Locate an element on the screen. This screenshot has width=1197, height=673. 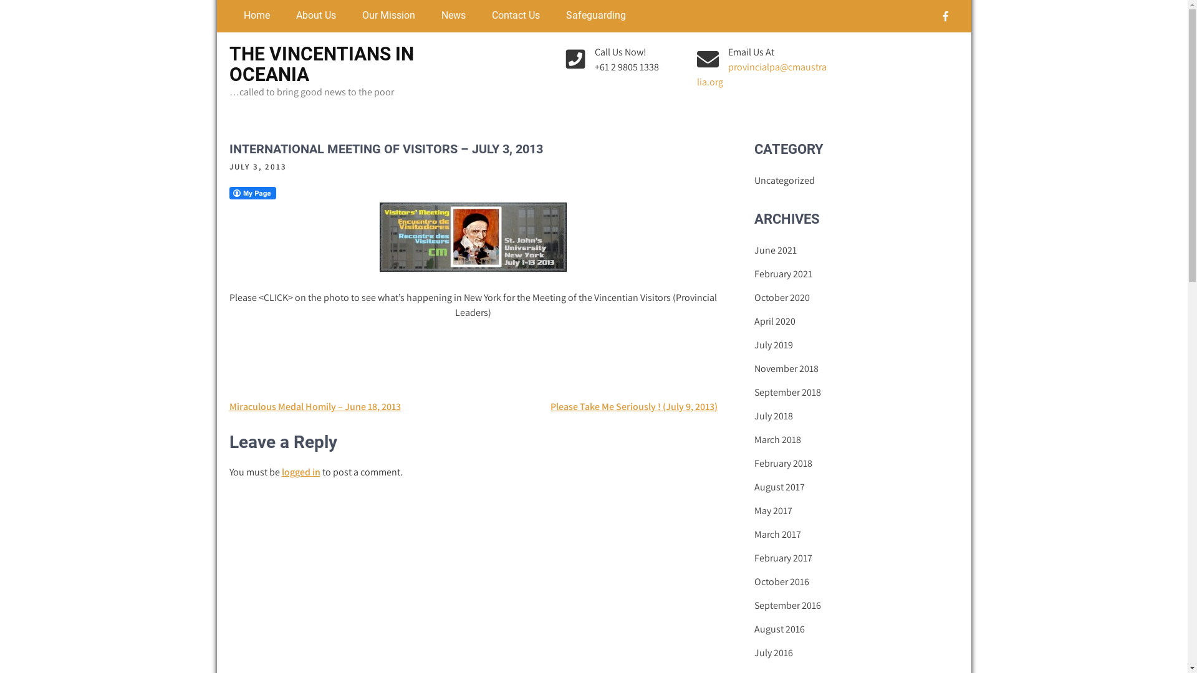
Uncategorized is located at coordinates (784, 181).